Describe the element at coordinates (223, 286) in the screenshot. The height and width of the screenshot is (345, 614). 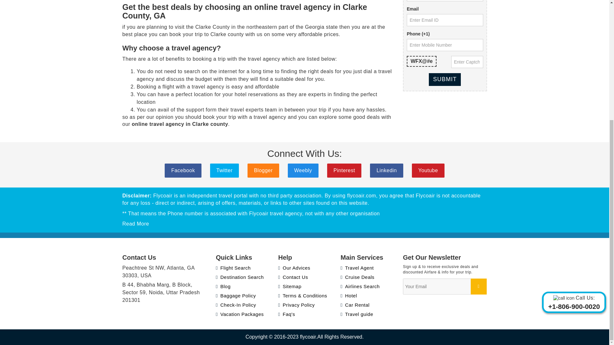
I see `Blog` at that location.